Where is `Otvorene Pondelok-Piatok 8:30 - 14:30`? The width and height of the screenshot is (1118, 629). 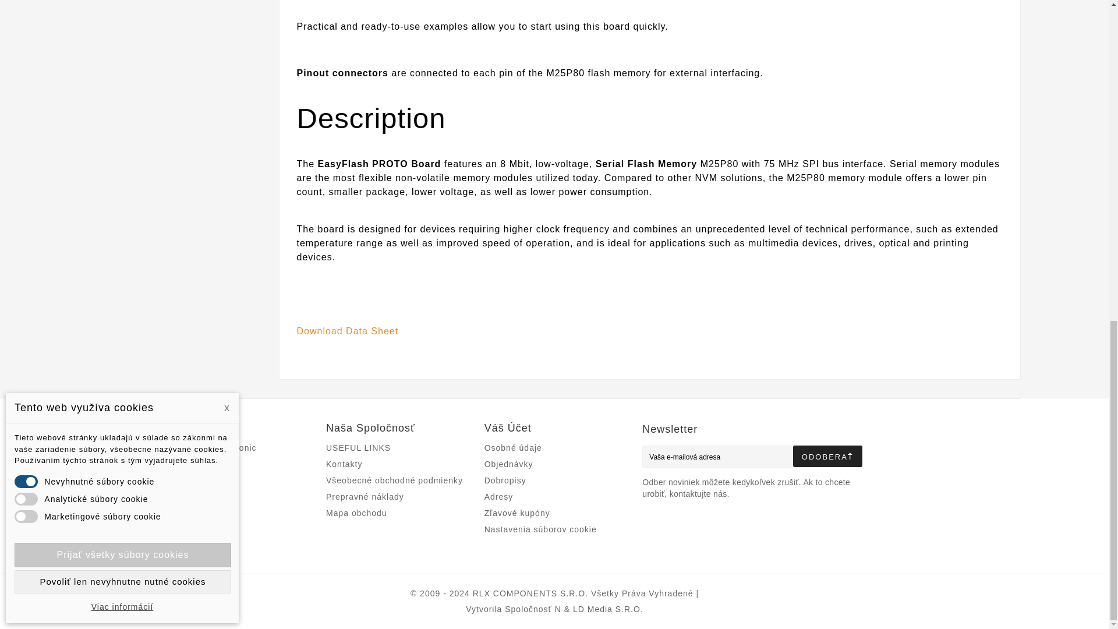 Otvorene Pondelok-Piatok 8:30 - 14:30 is located at coordinates (356, 513).